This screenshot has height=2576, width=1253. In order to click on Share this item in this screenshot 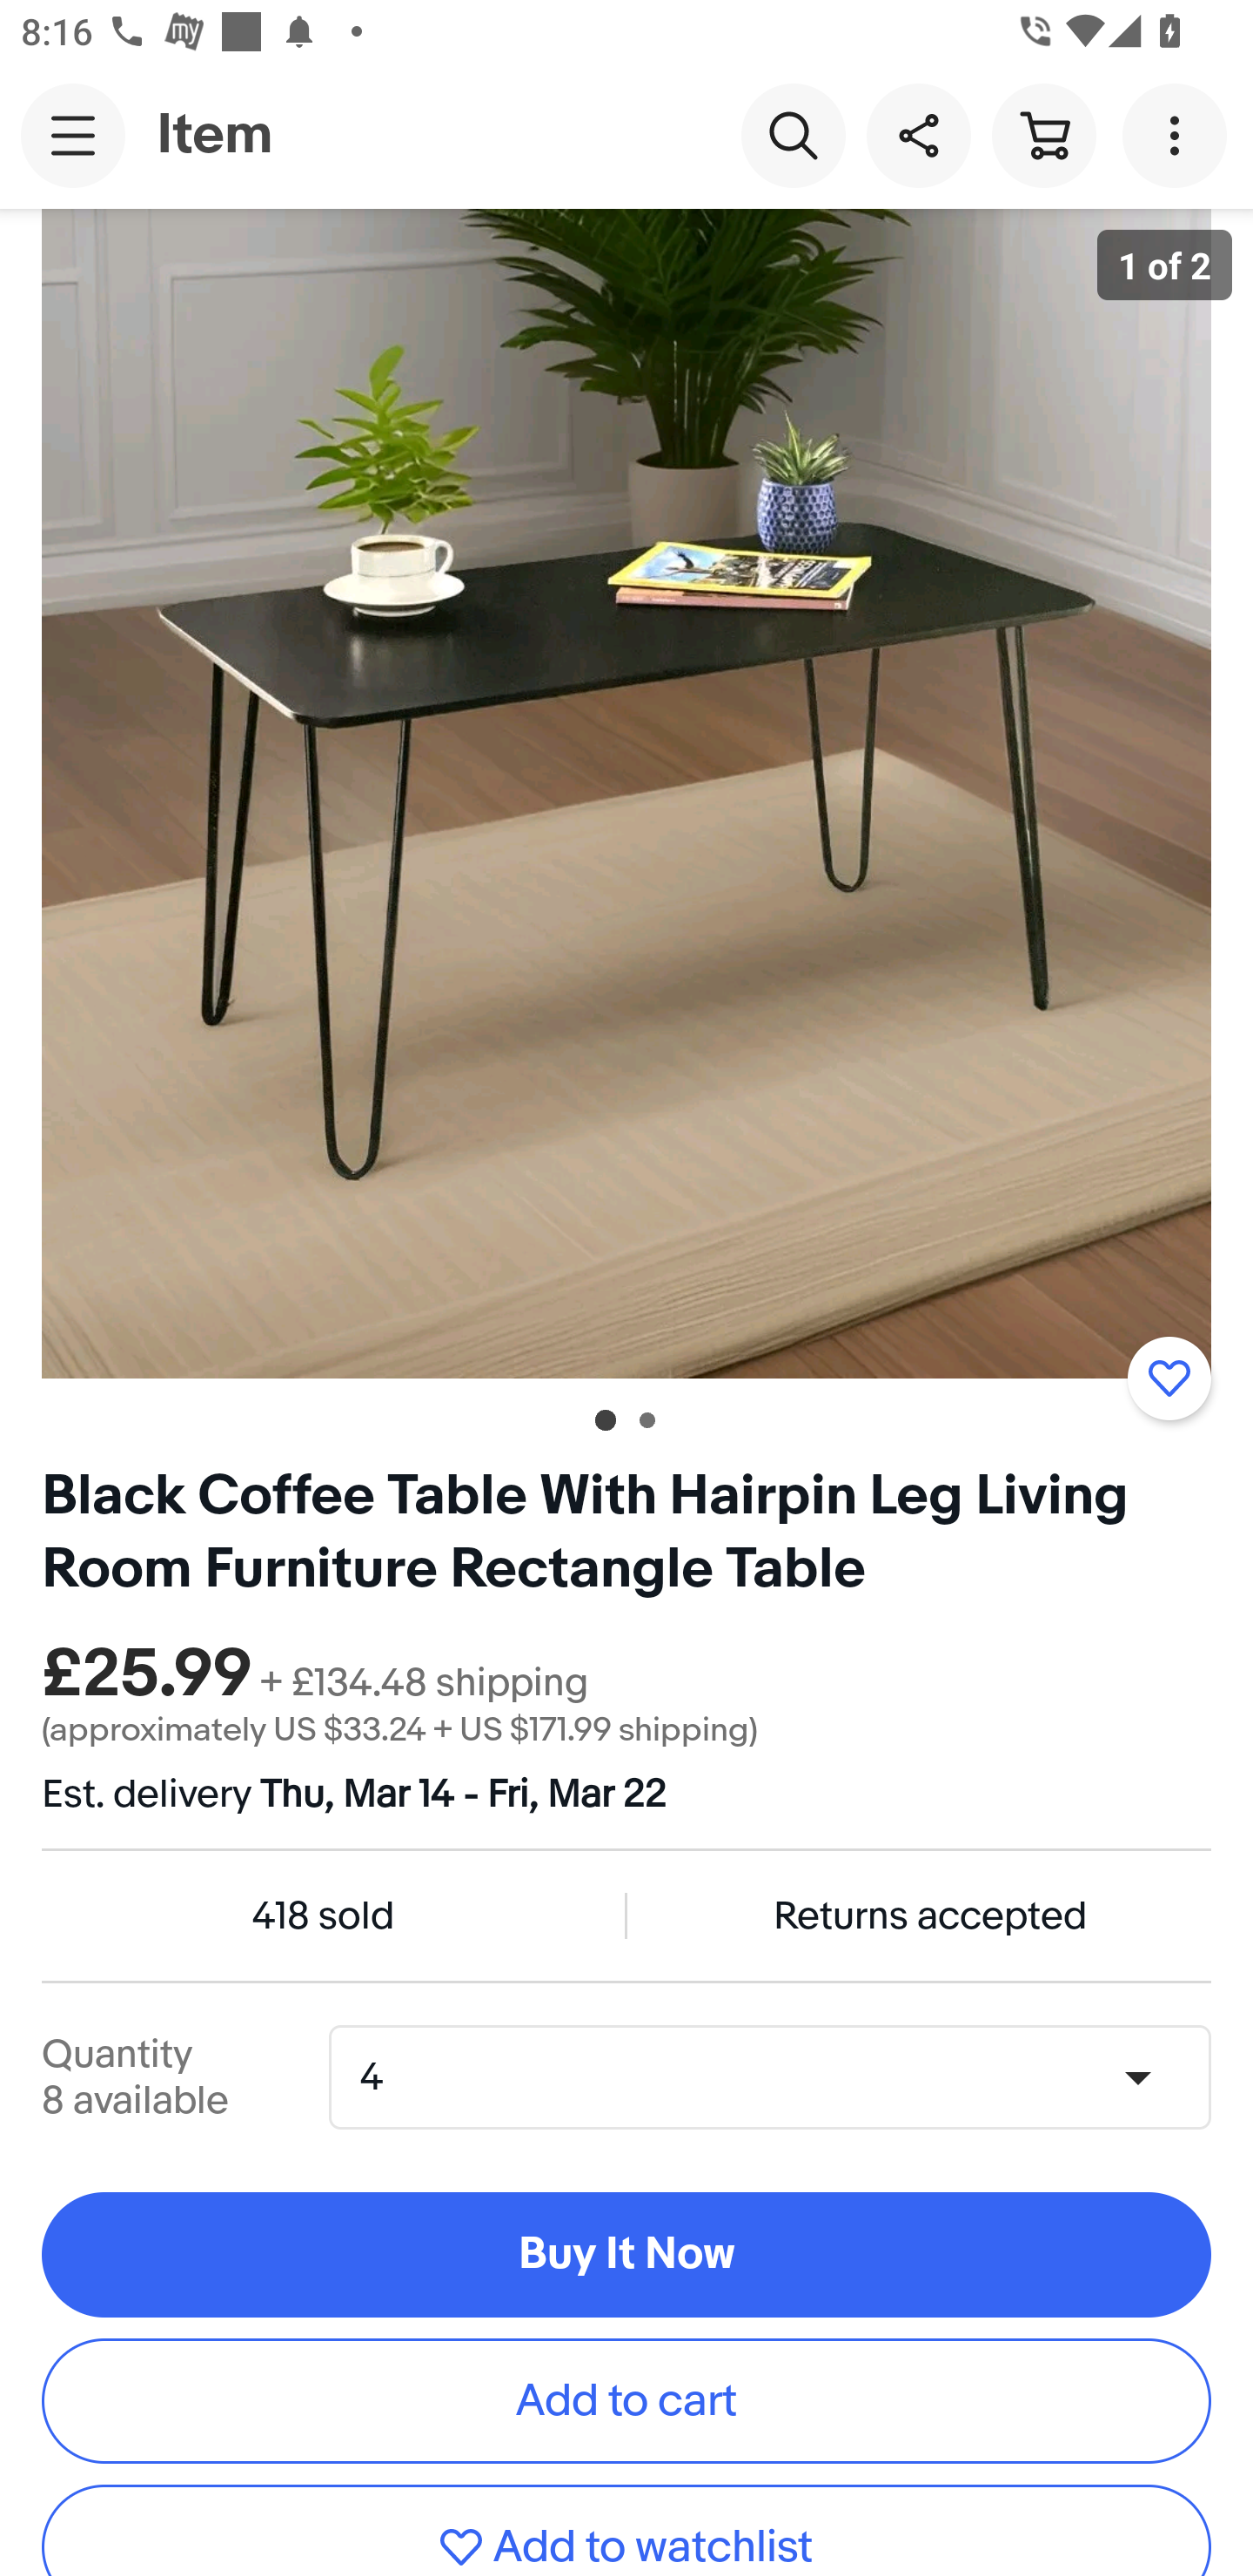, I will do `click(918, 134)`.